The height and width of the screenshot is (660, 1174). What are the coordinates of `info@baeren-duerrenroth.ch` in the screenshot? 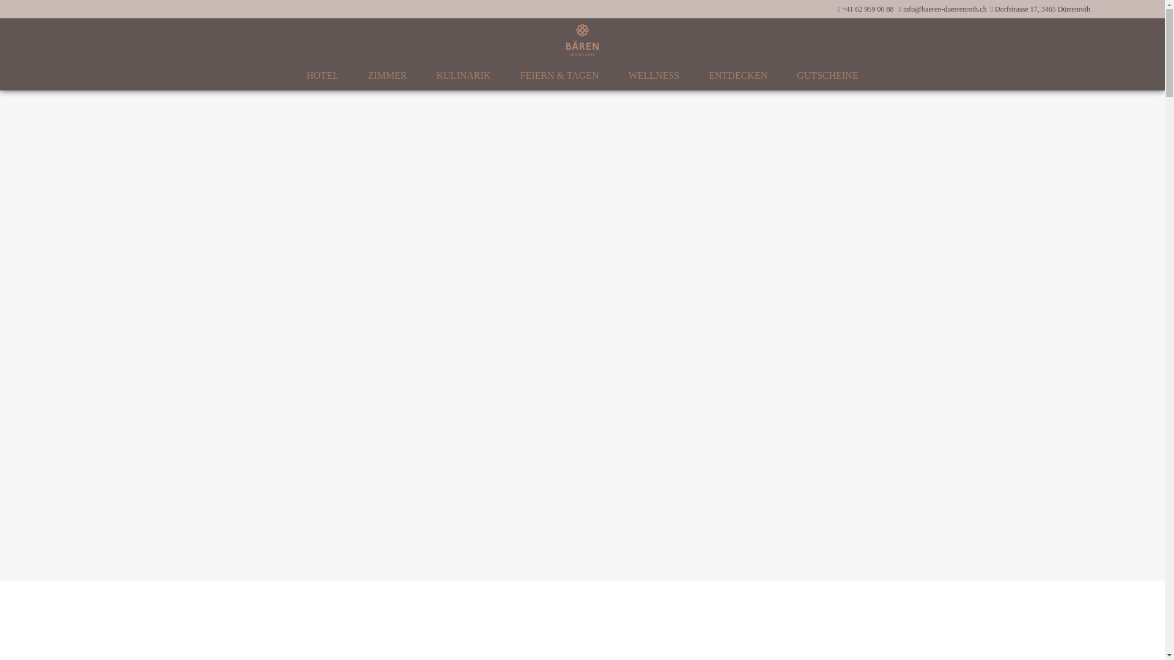 It's located at (945, 9).